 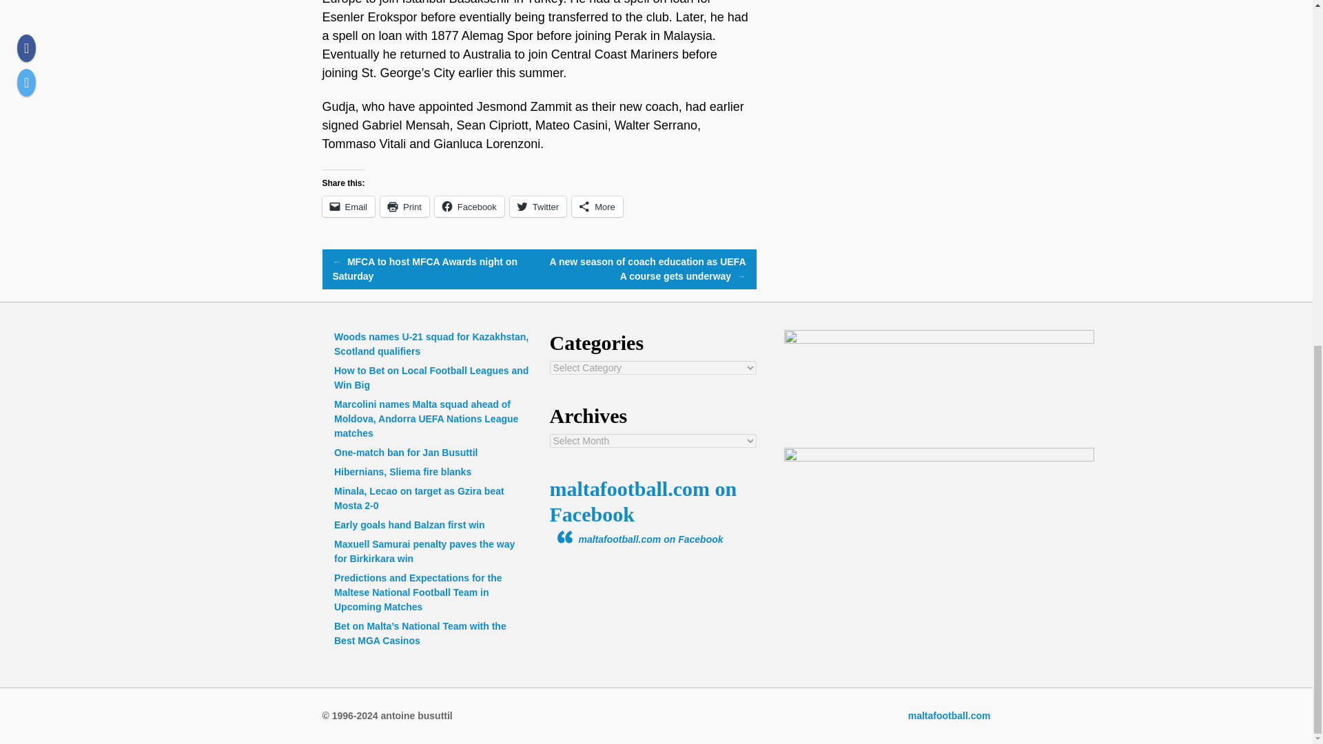 I want to click on Click to share on Twitter, so click(x=537, y=207).